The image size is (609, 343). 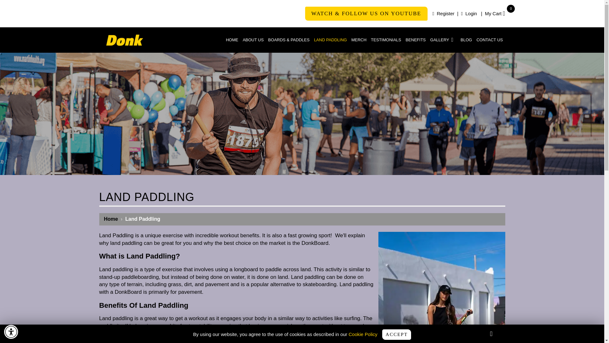 I want to click on   Login, so click(x=111, y=219).